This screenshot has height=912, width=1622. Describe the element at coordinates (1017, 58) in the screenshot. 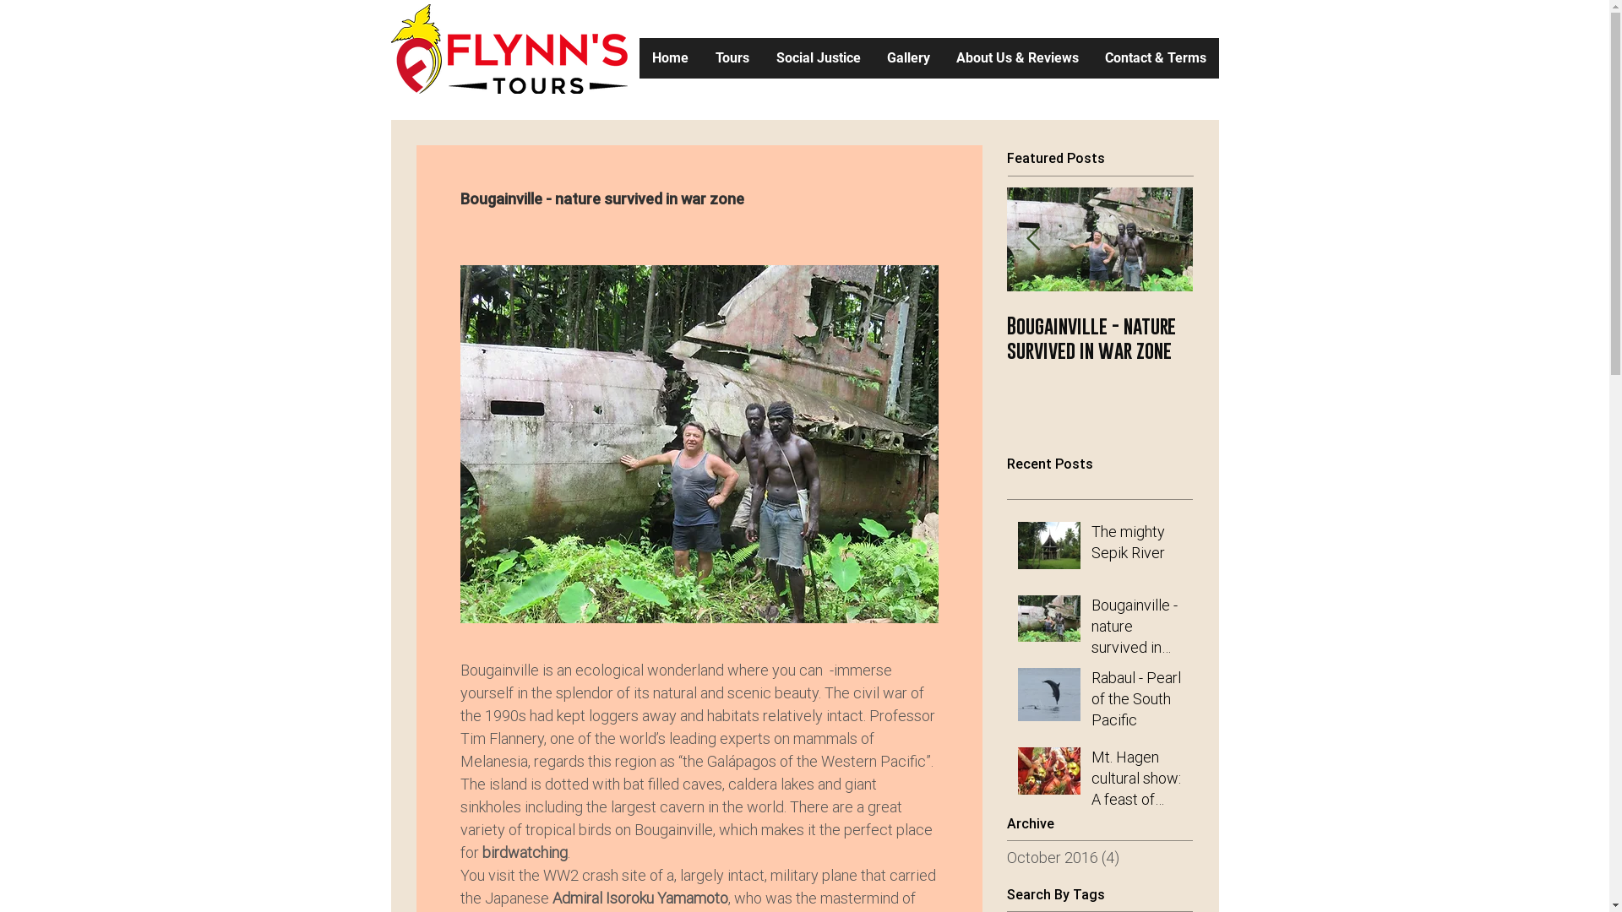

I see `About Us & Reviews` at that location.